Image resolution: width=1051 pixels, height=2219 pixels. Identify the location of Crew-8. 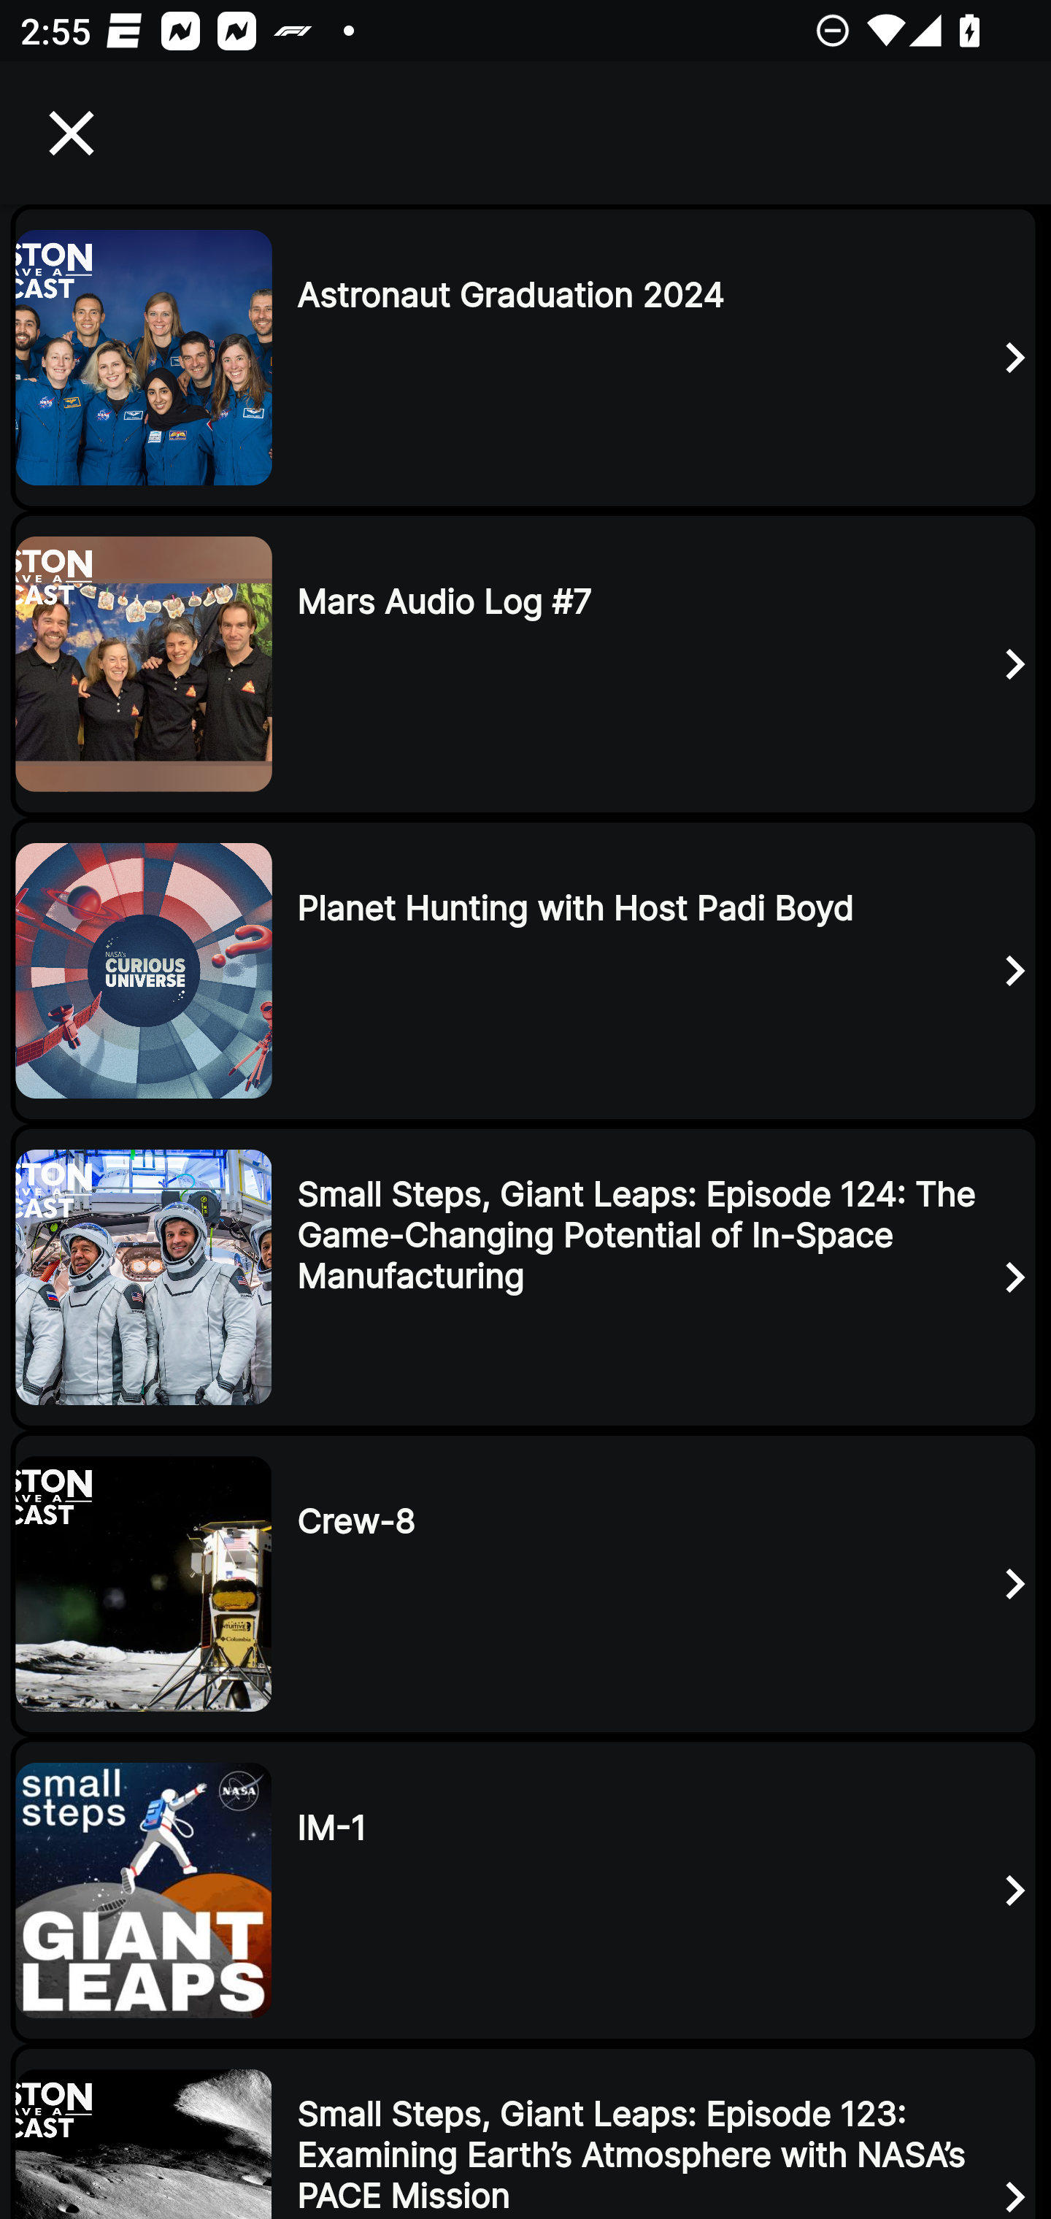
(525, 1584).